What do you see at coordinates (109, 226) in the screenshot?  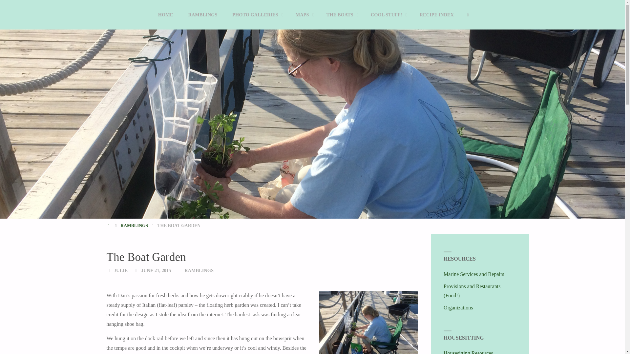 I see `Home` at bounding box center [109, 226].